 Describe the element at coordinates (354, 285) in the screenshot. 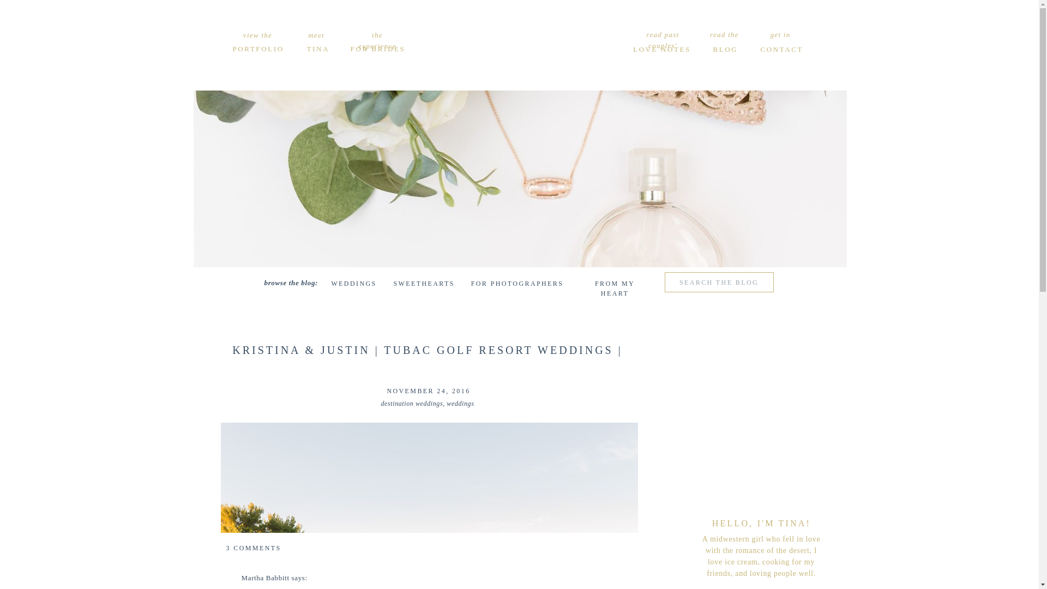

I see `WEDDINGS` at that location.